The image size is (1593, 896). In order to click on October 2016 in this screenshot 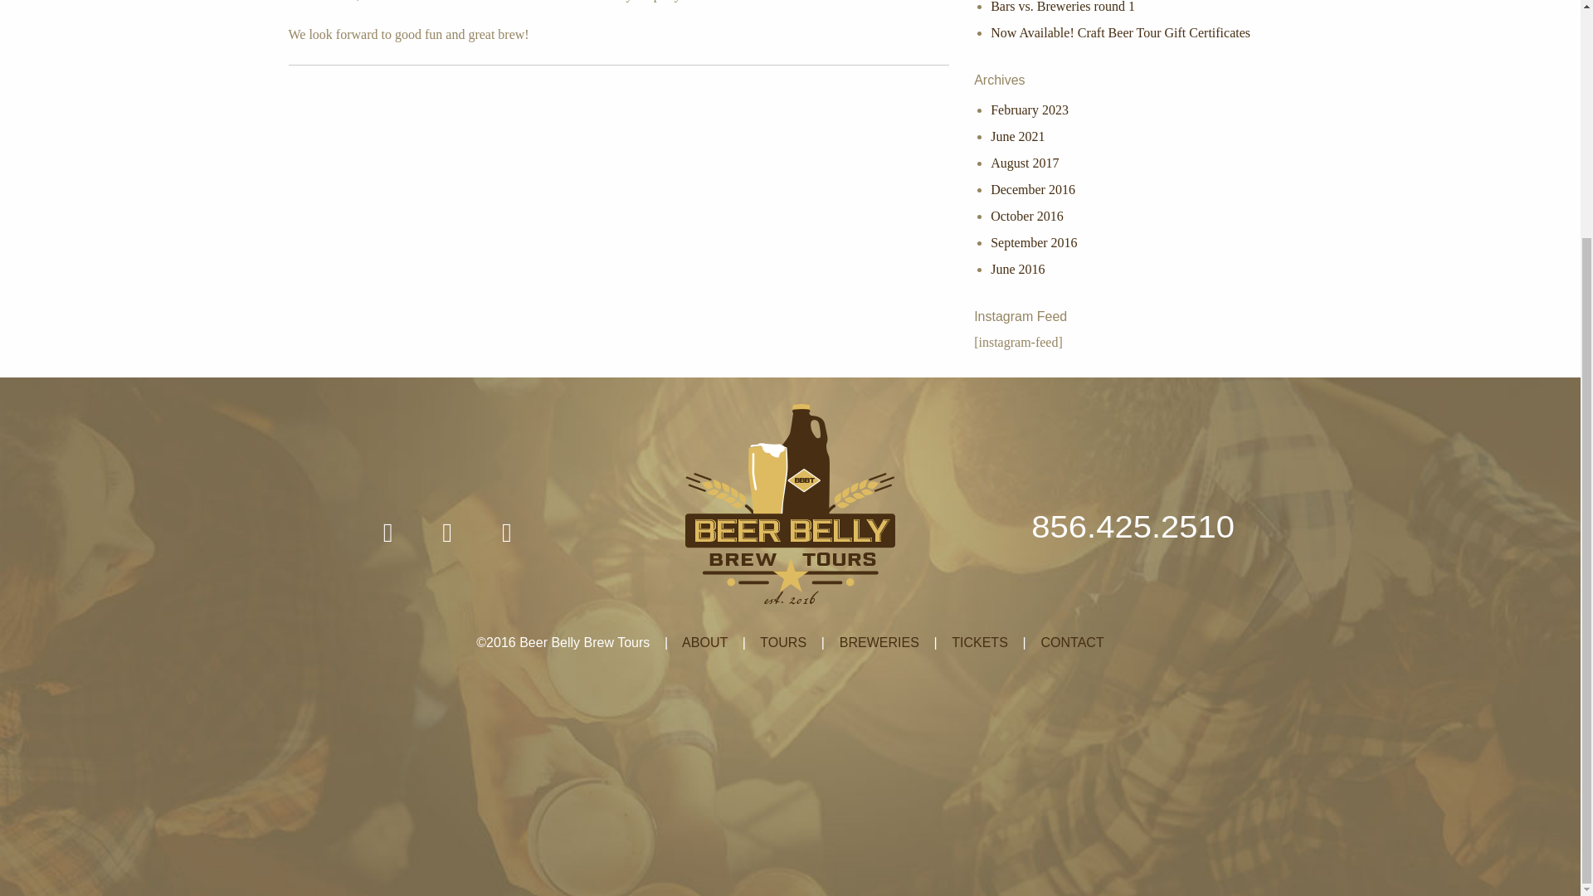, I will do `click(1027, 216)`.